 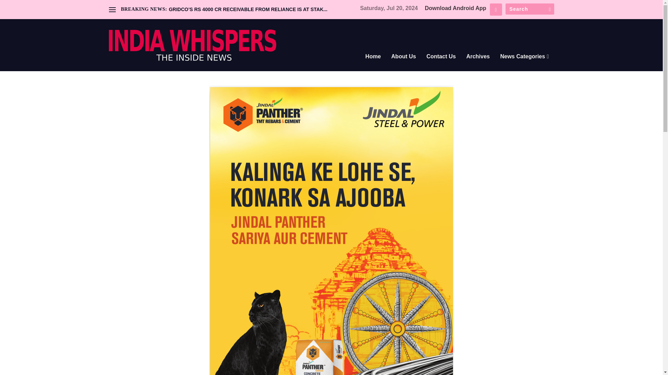 I want to click on Archives, so click(x=478, y=66).